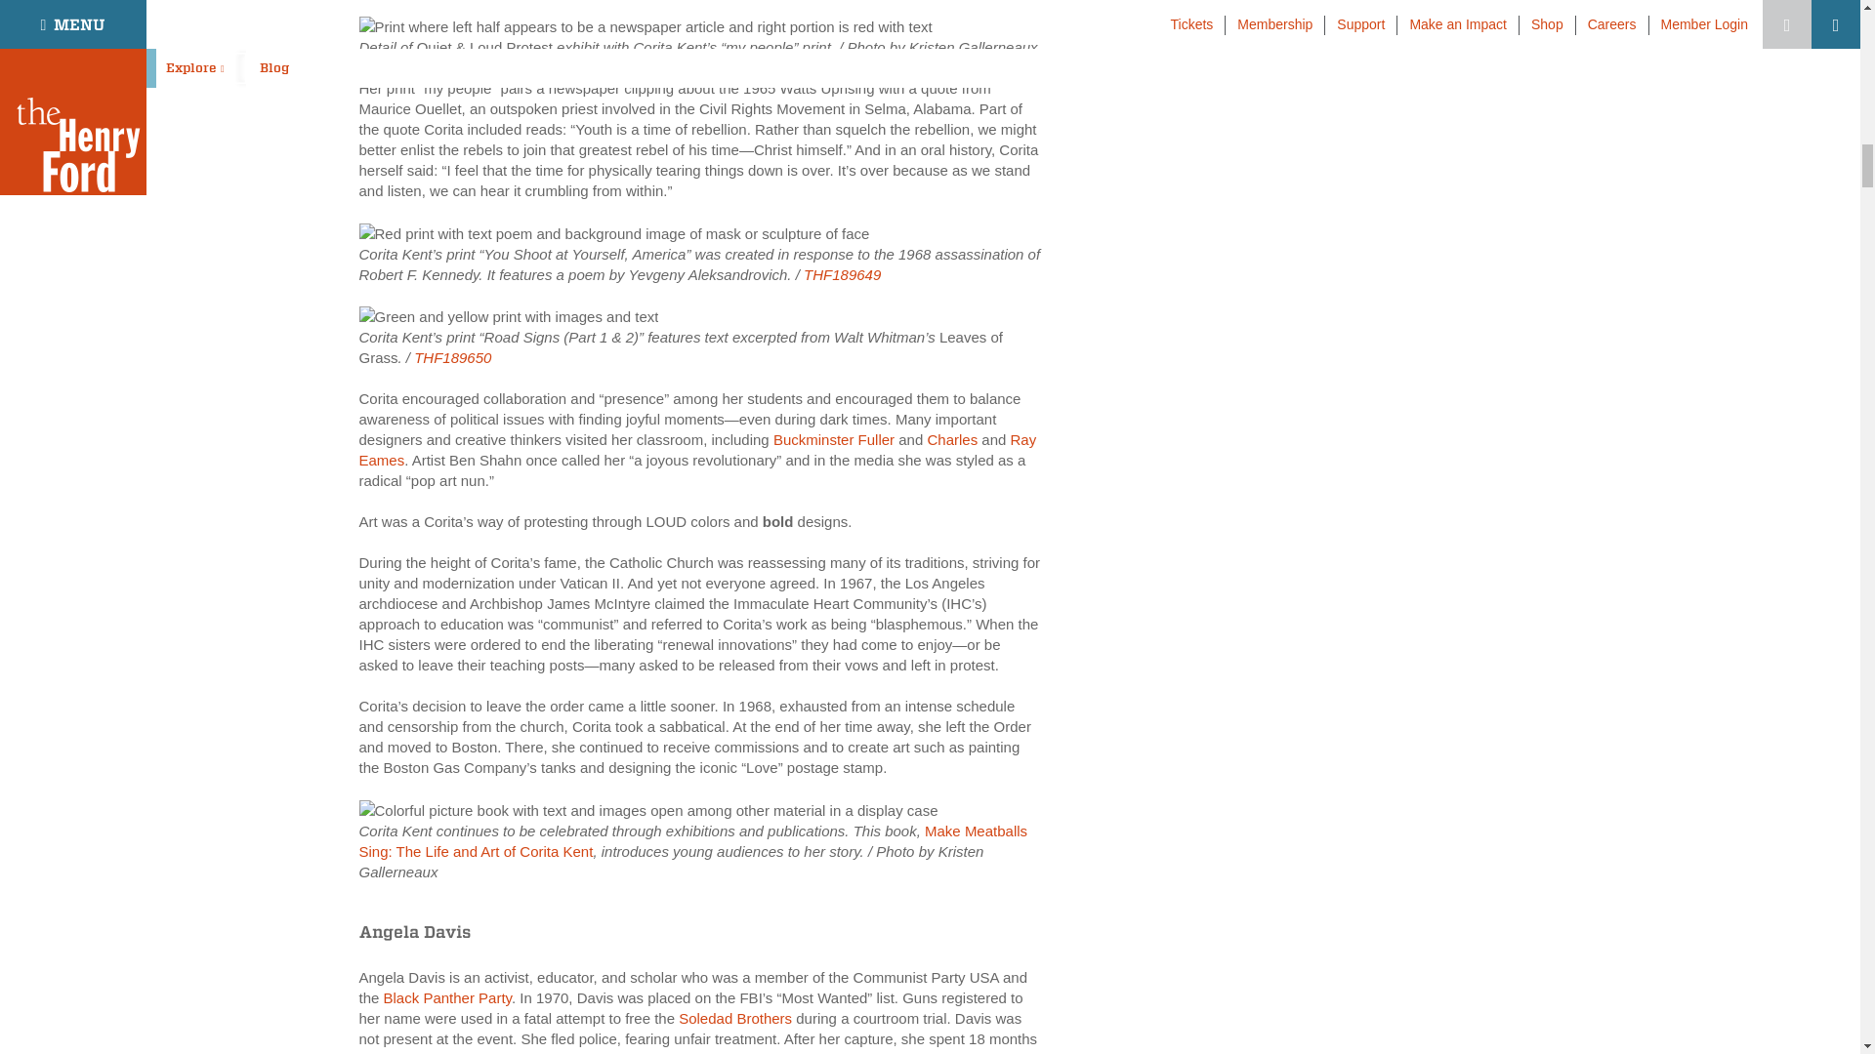  What do you see at coordinates (697, 449) in the screenshot?
I see `See artifacts related to Ray Eames` at bounding box center [697, 449].